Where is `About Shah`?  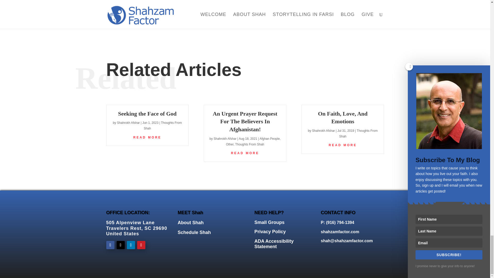 About Shah is located at coordinates (191, 222).